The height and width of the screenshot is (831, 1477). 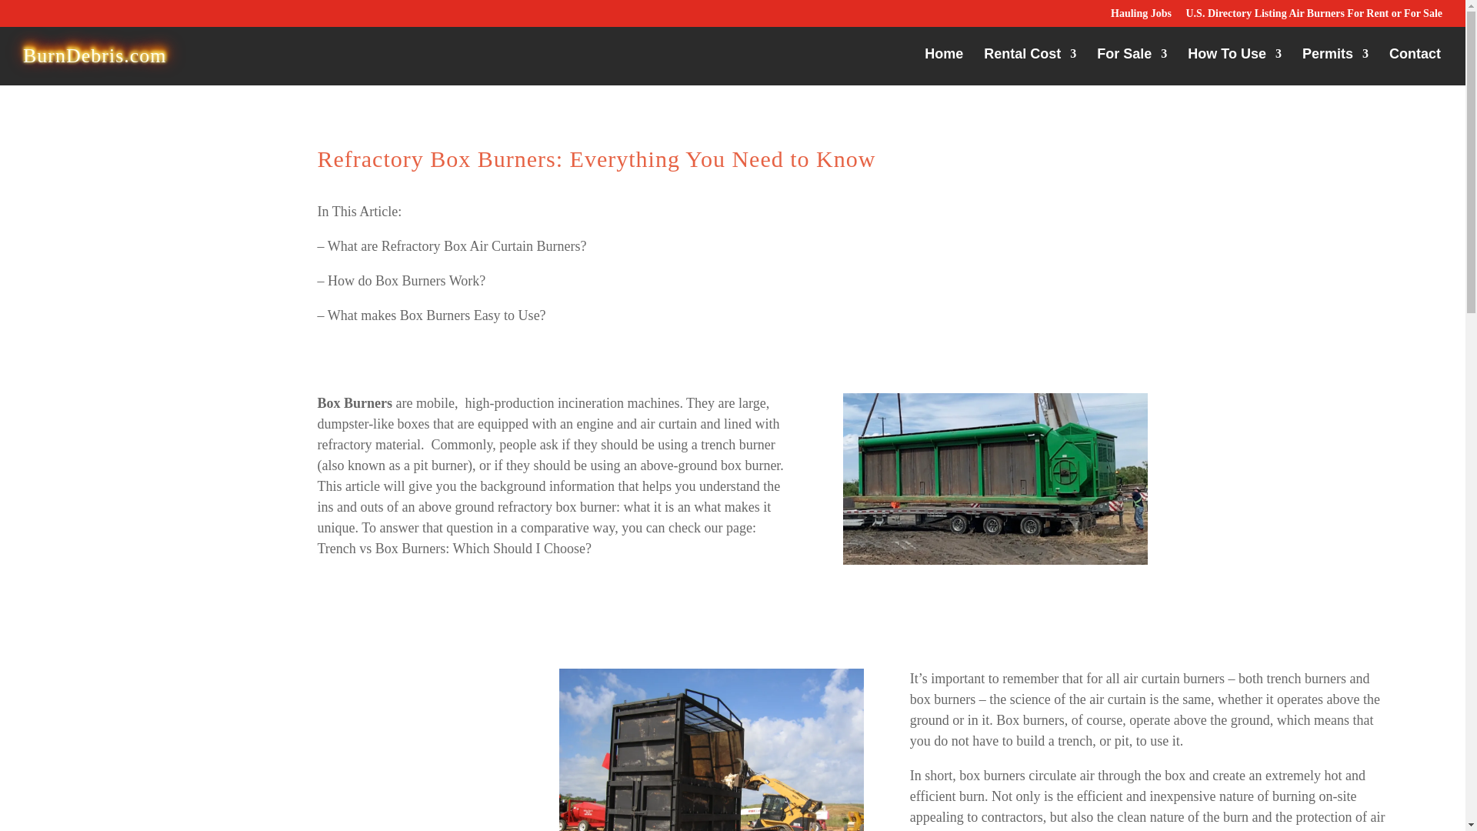 What do you see at coordinates (1314, 17) in the screenshot?
I see `U.S. Directory Listing Air Burners For Rent or For Sale` at bounding box center [1314, 17].